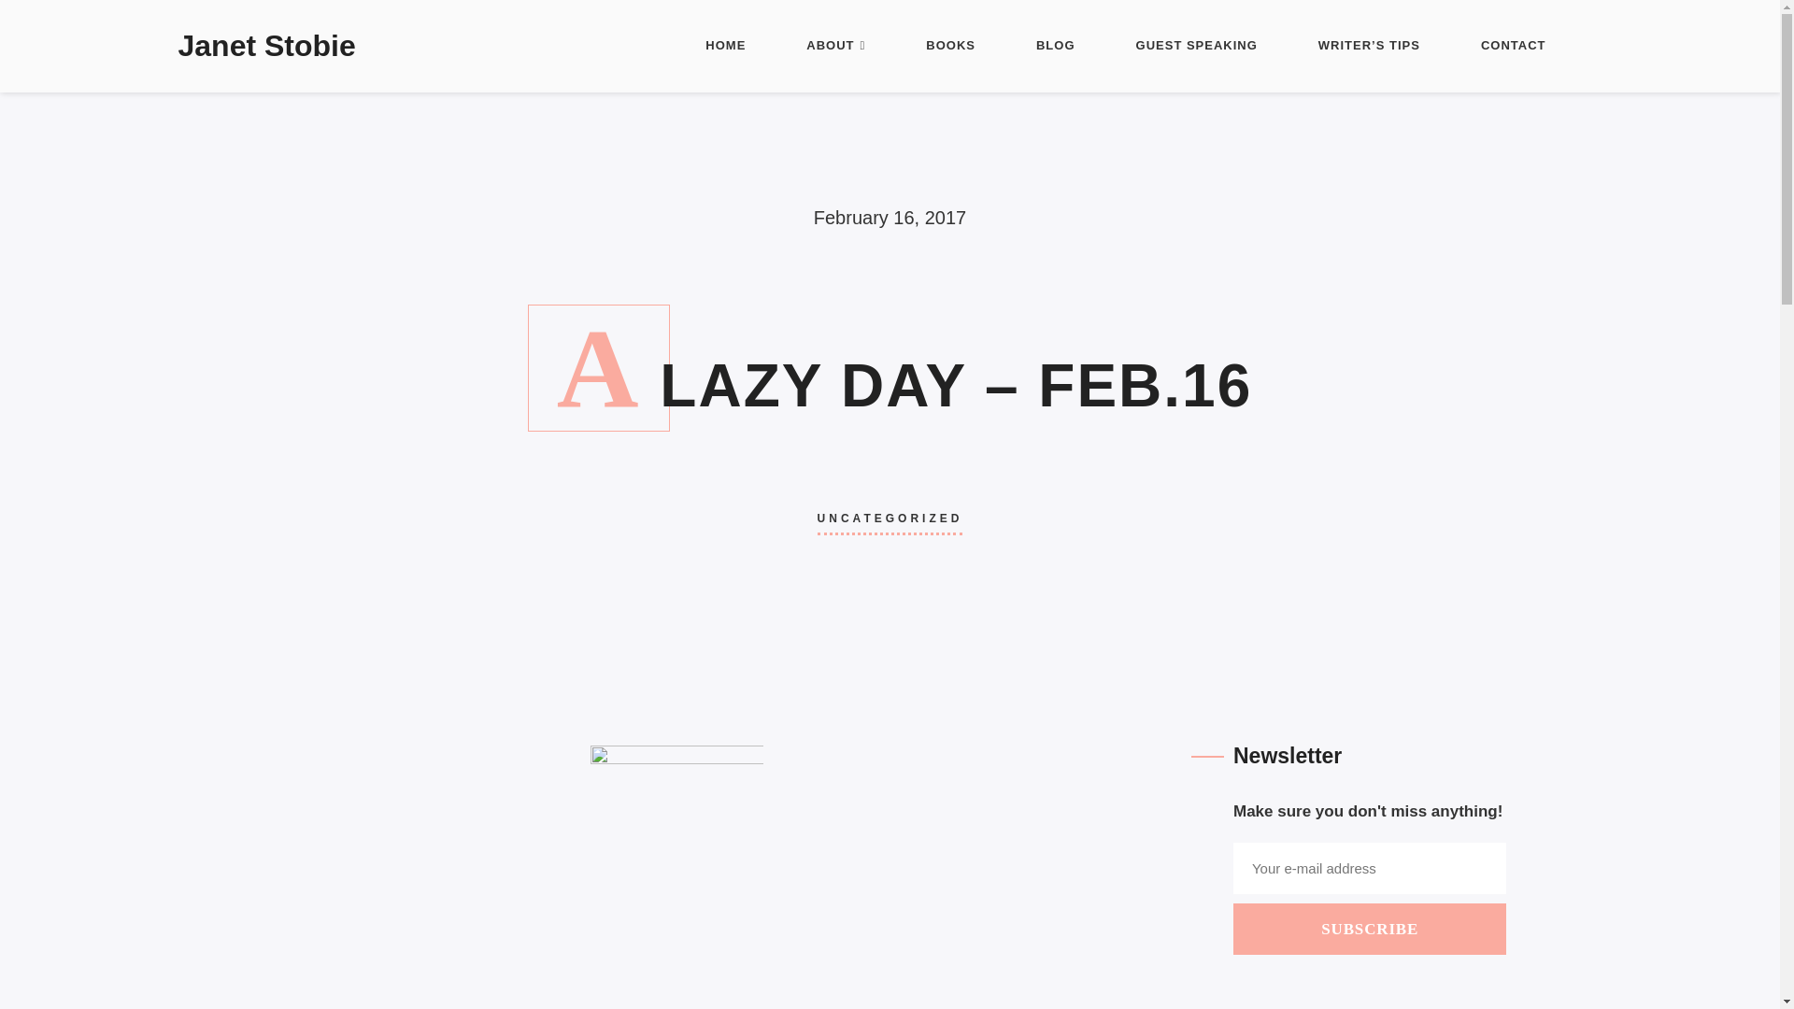  Describe the element at coordinates (890, 880) in the screenshot. I see `SUBSCRIBE` at that location.